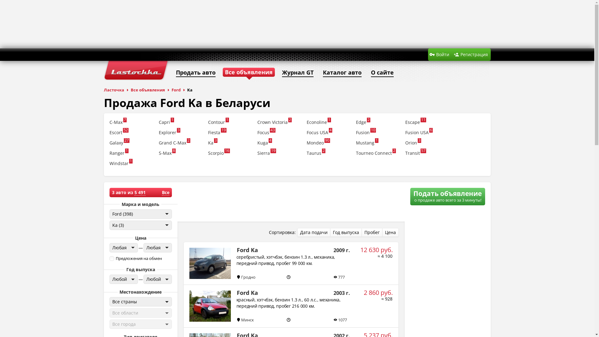  Describe the element at coordinates (328, 144) in the screenshot. I see `Mondeo
90` at that location.